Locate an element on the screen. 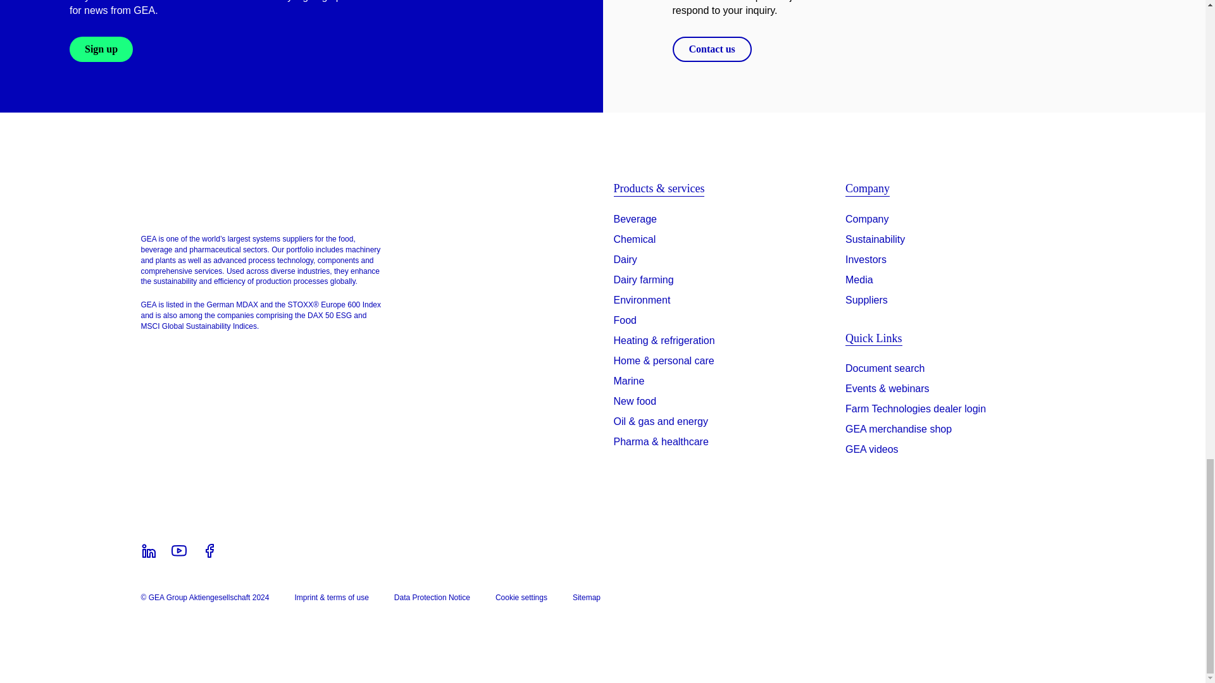  Suppliers is located at coordinates (867, 300).